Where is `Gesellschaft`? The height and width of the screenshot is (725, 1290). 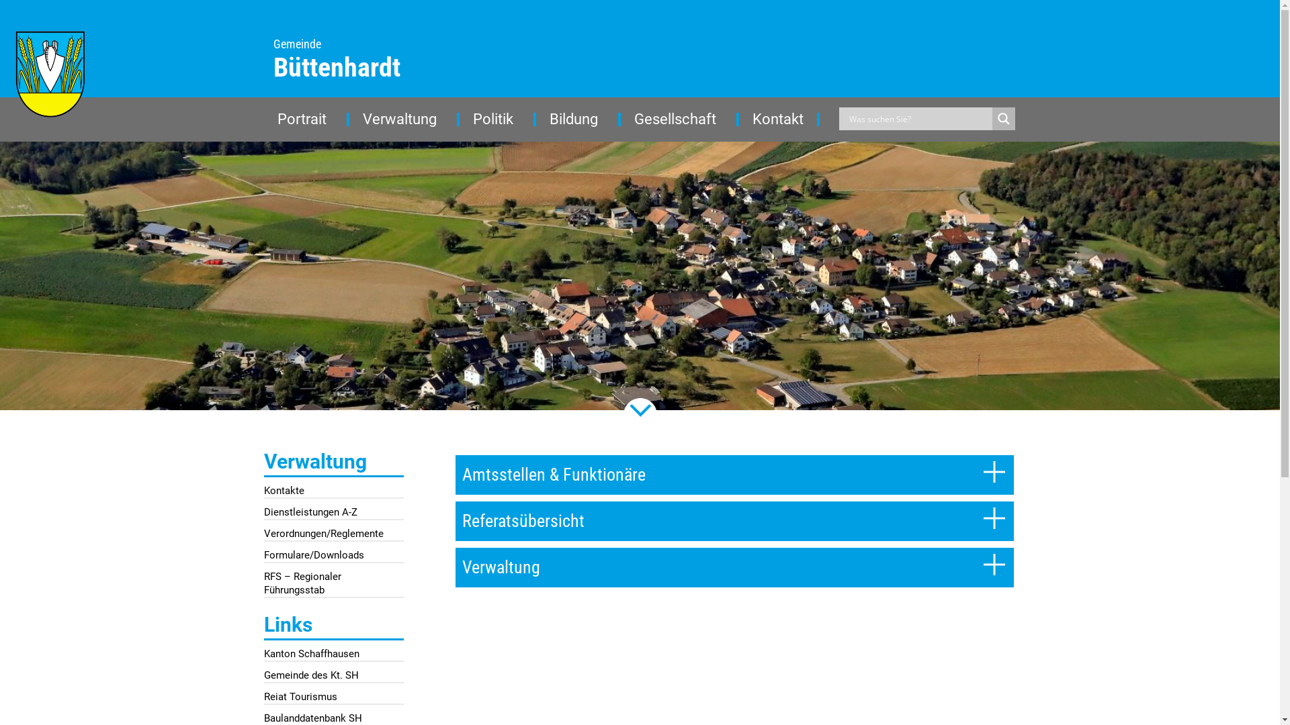
Gesellschaft is located at coordinates (680, 119).